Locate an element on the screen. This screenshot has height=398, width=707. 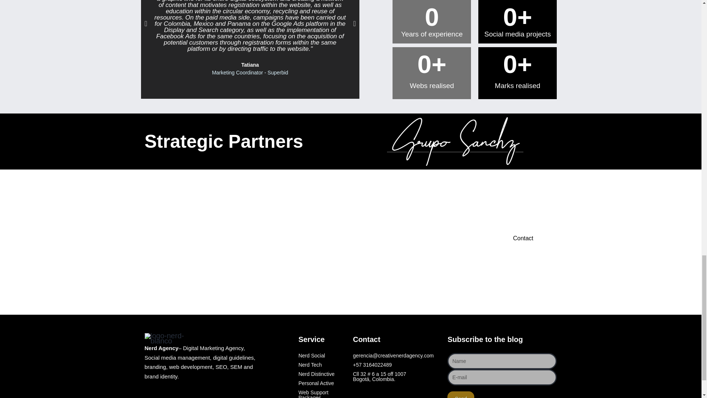
Send is located at coordinates (461, 394).